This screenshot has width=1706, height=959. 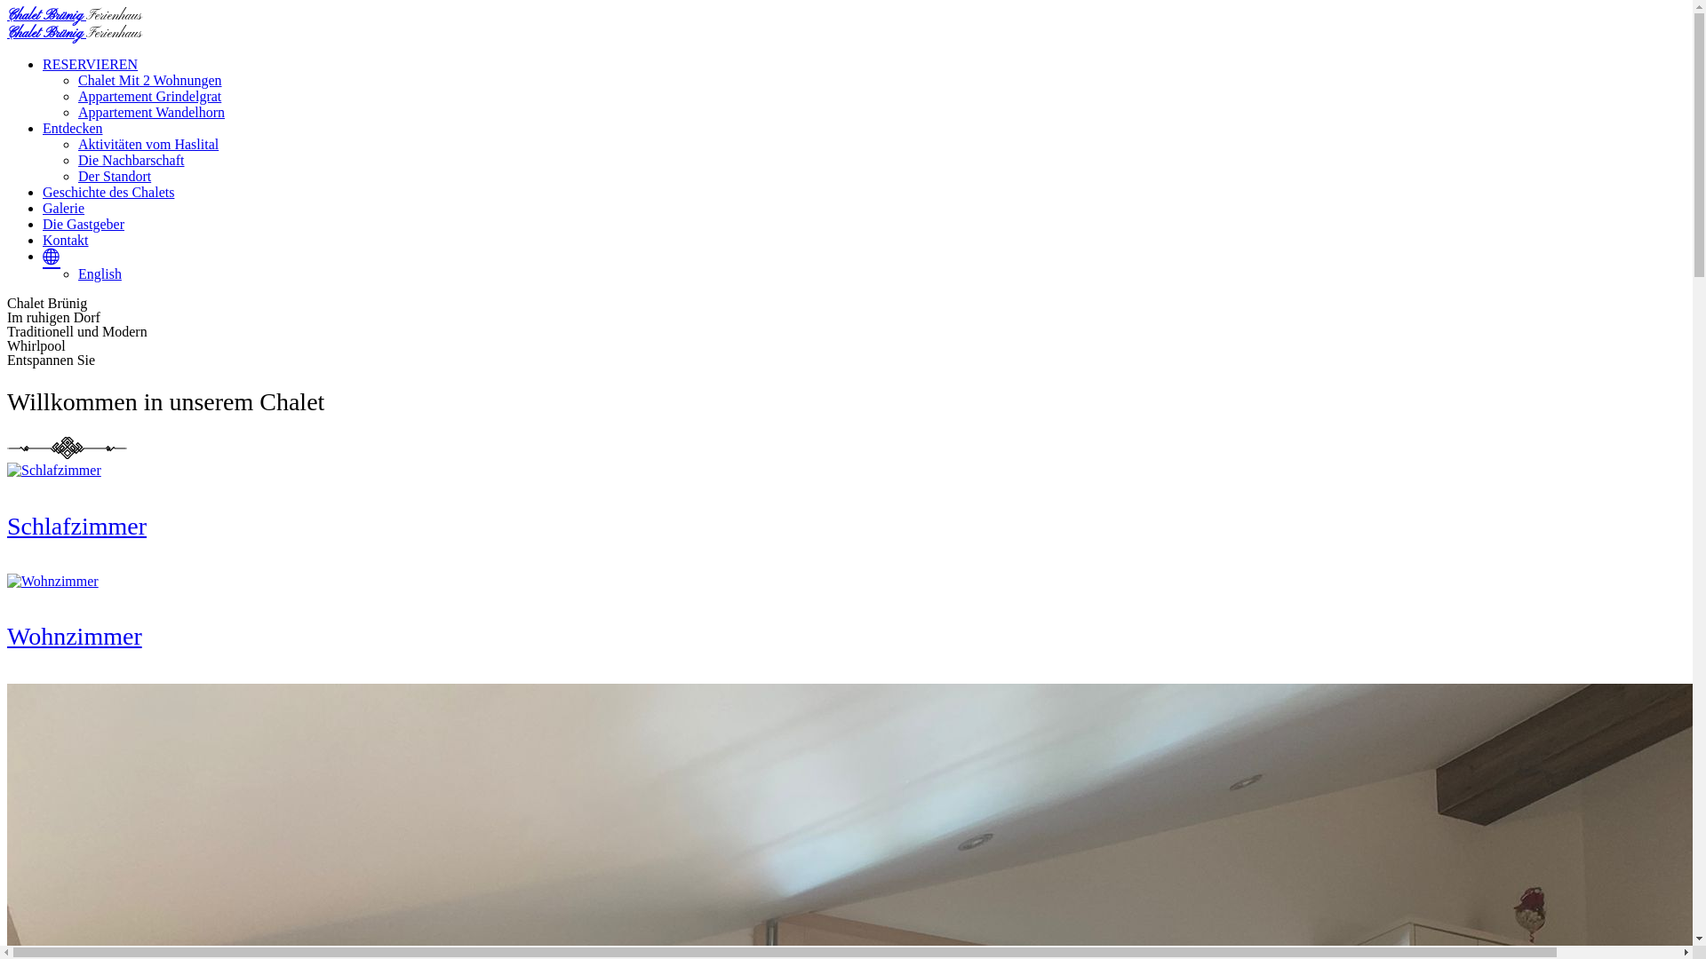 What do you see at coordinates (149, 96) in the screenshot?
I see `Appartement Grindelgrat` at bounding box center [149, 96].